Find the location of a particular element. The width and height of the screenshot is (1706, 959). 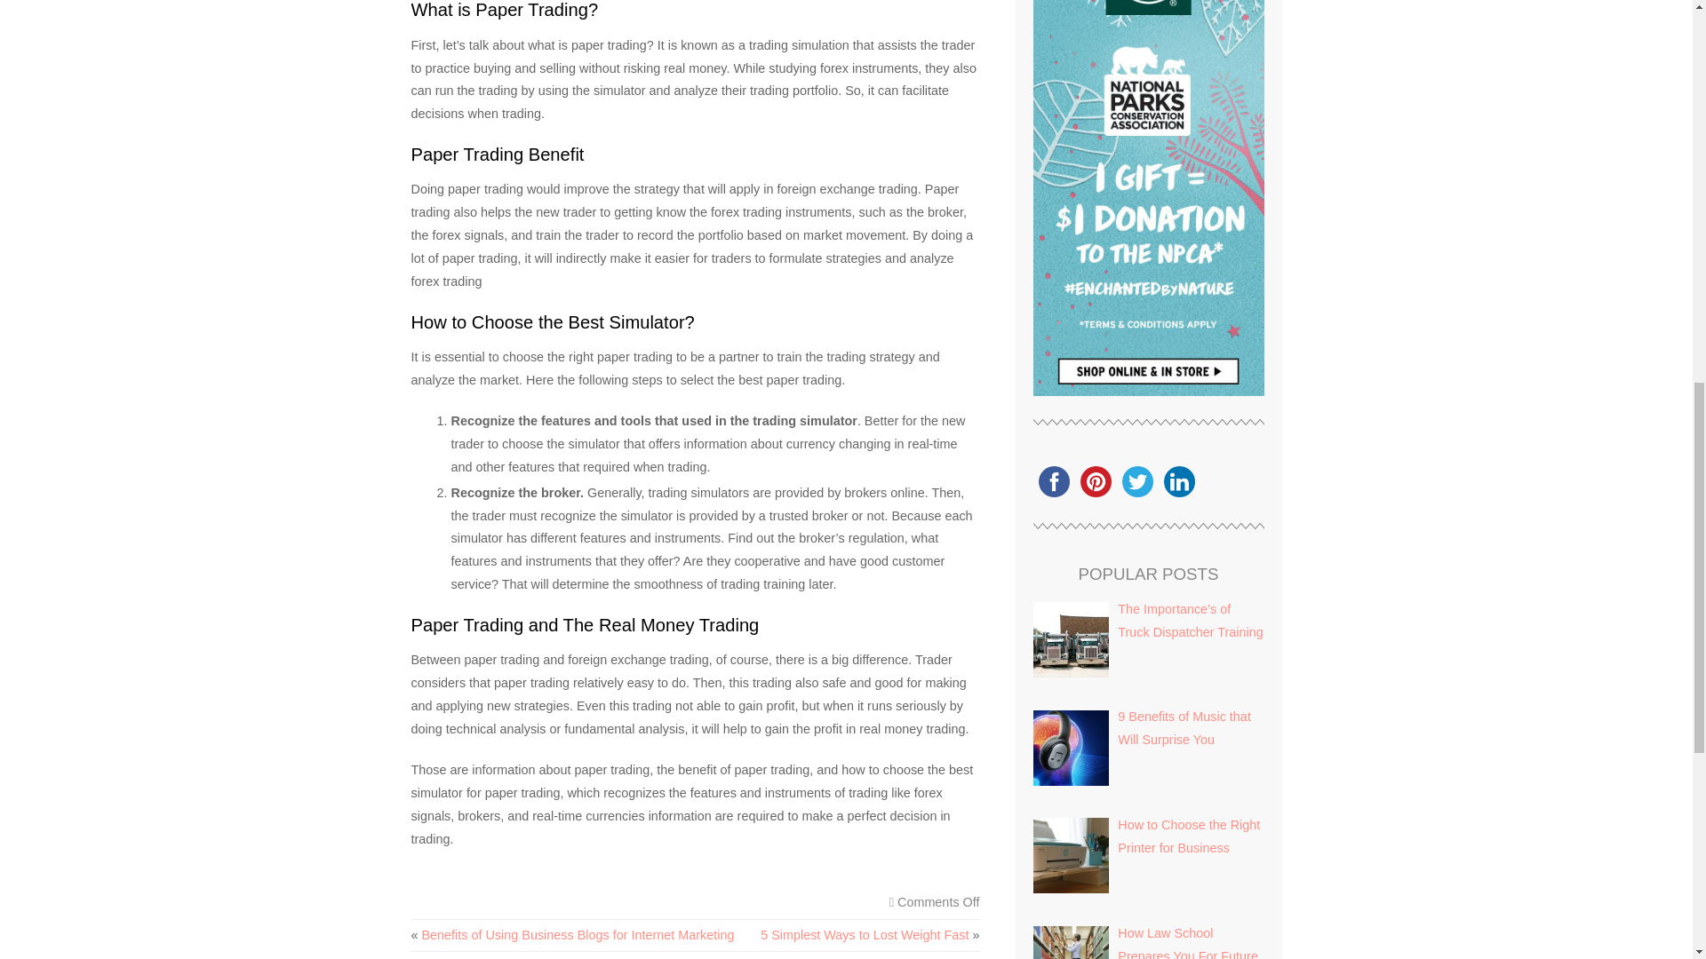

LinkedIn is located at coordinates (1179, 481).